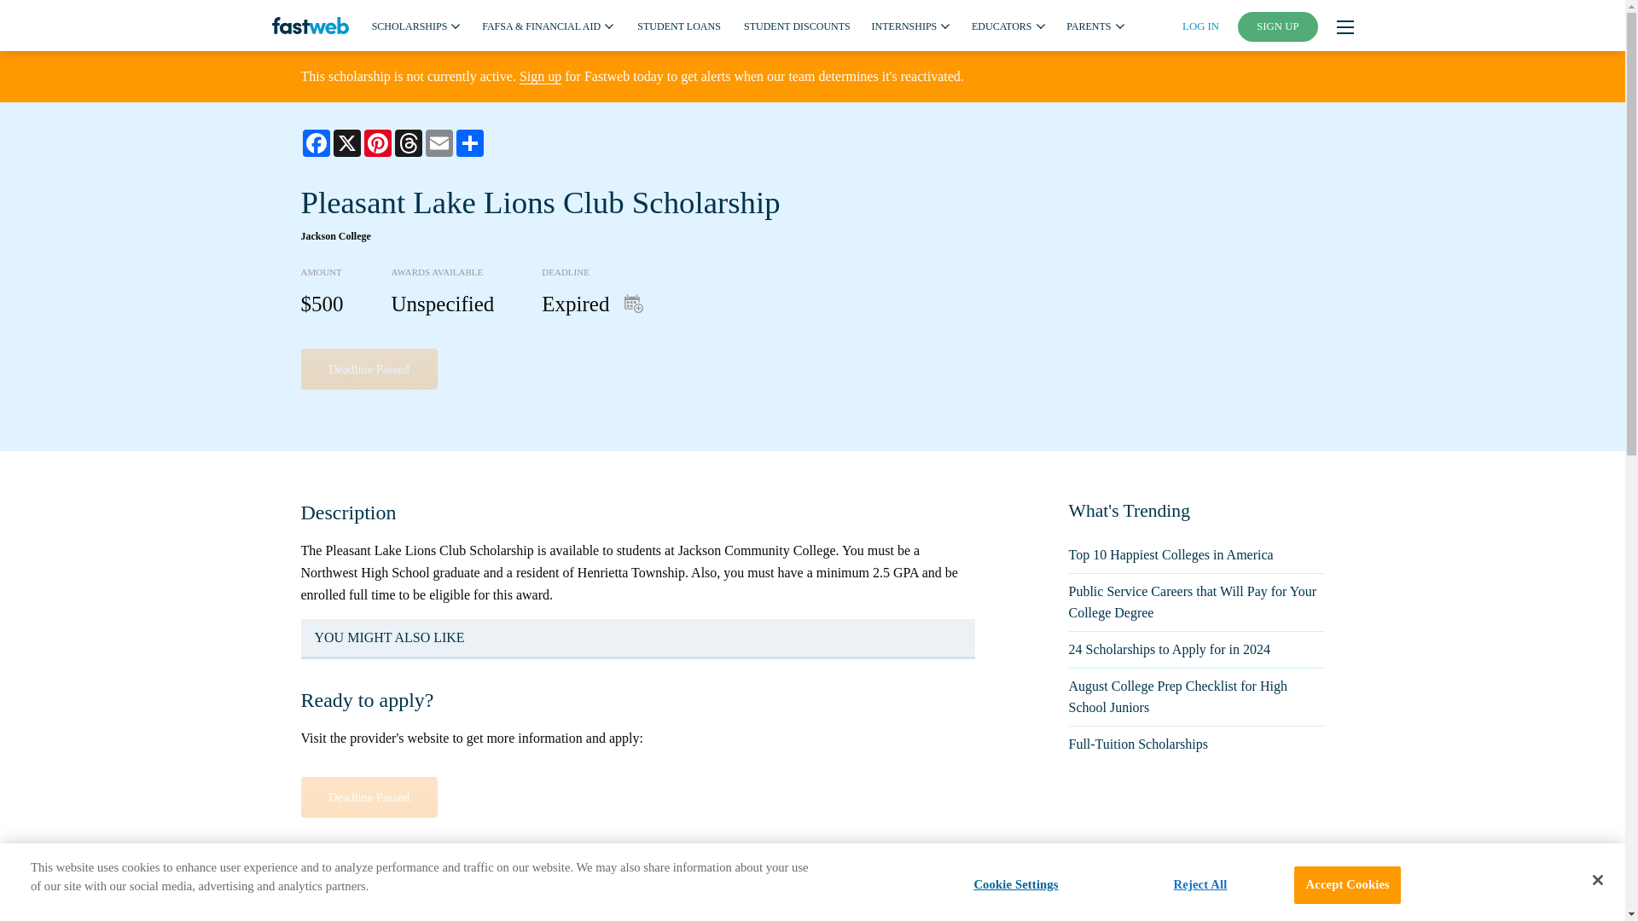  I want to click on LOG IN, so click(1200, 26).